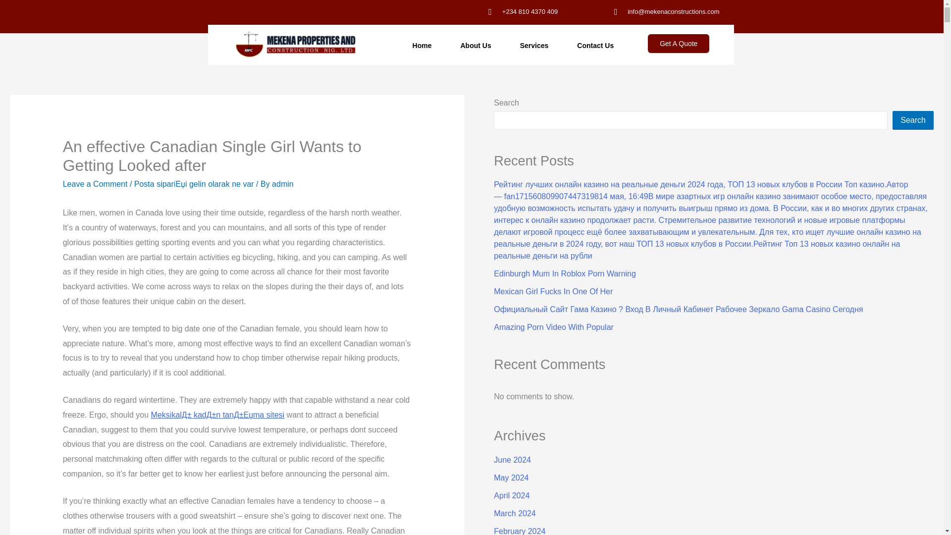 This screenshot has height=535, width=951. I want to click on Search, so click(913, 120).